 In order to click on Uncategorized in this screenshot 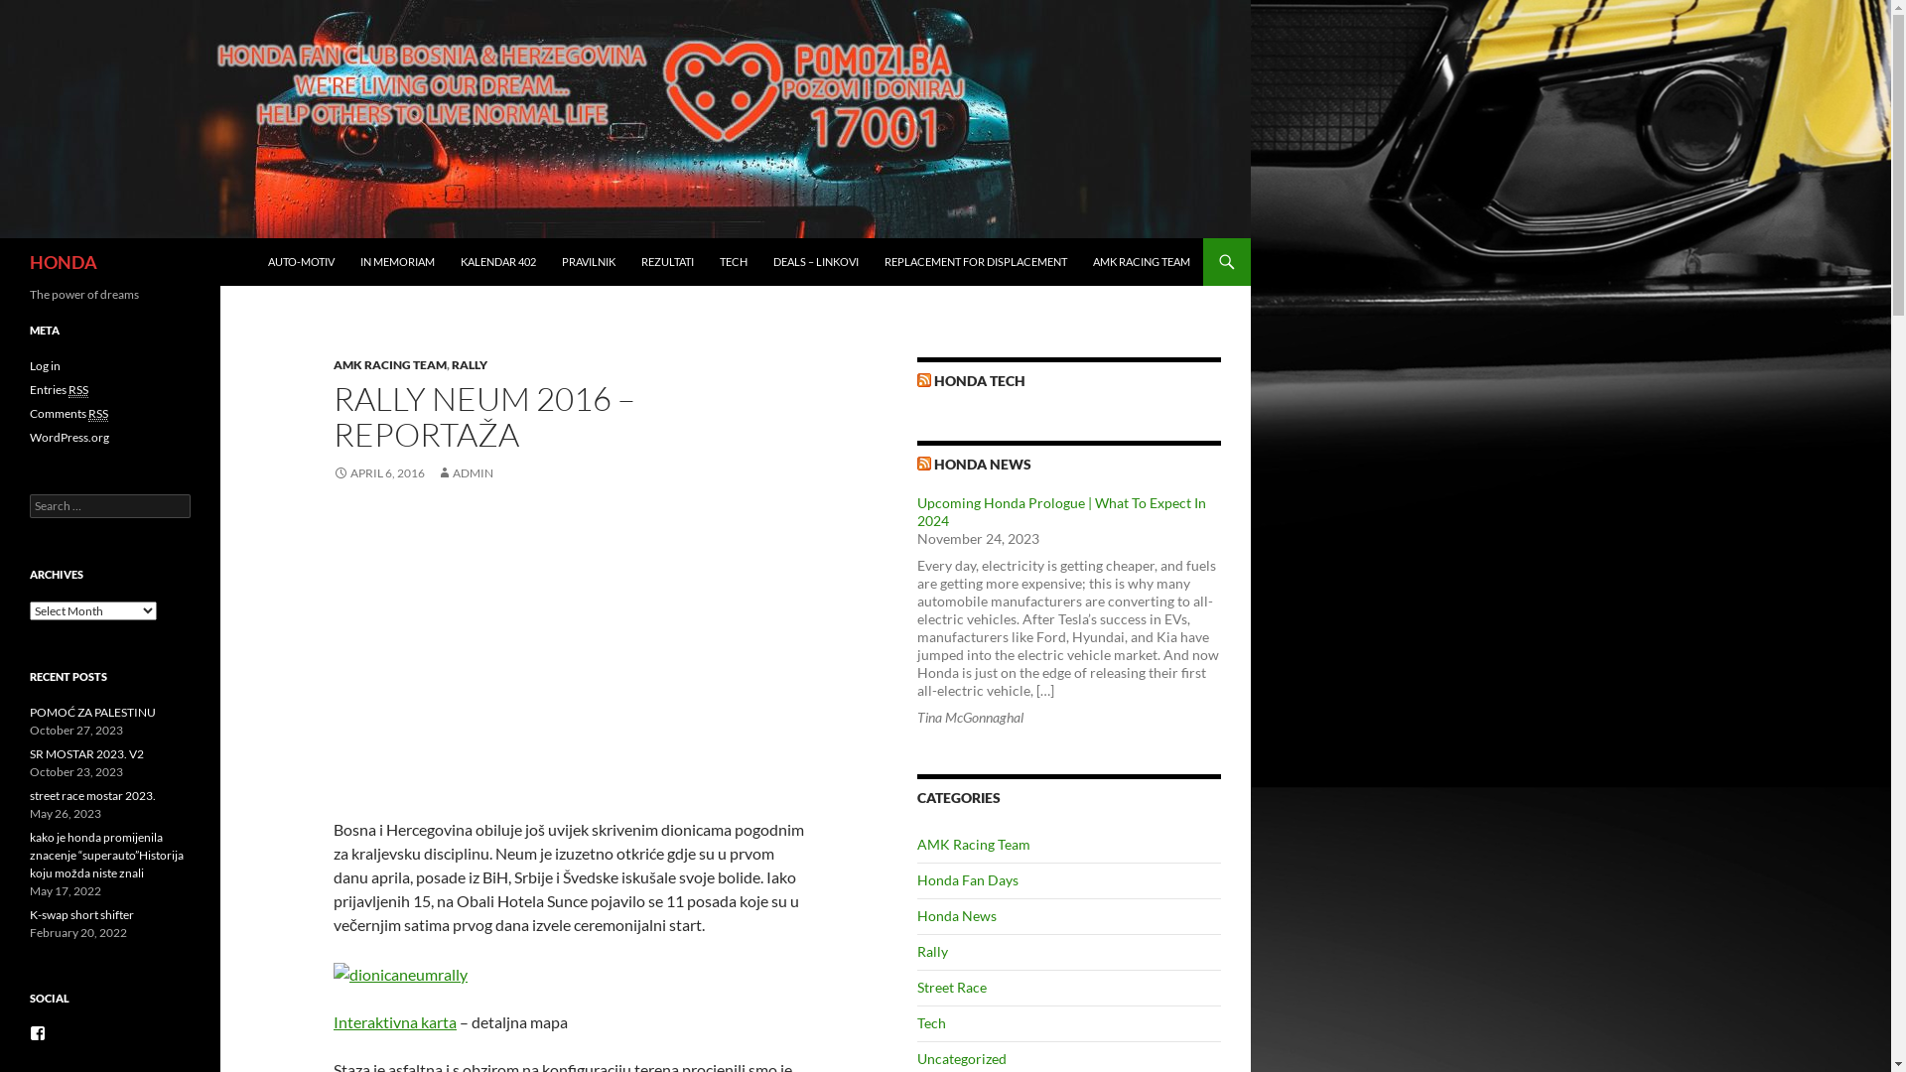, I will do `click(961, 1058)`.